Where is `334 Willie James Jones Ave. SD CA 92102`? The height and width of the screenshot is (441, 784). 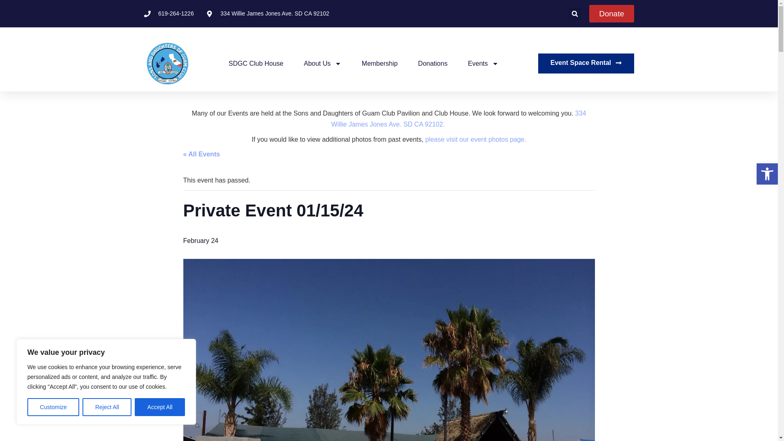 334 Willie James Jones Ave. SD CA 92102 is located at coordinates (267, 13).